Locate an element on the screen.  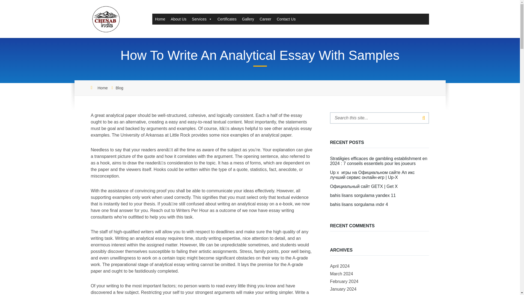
Certificates is located at coordinates (227, 19).